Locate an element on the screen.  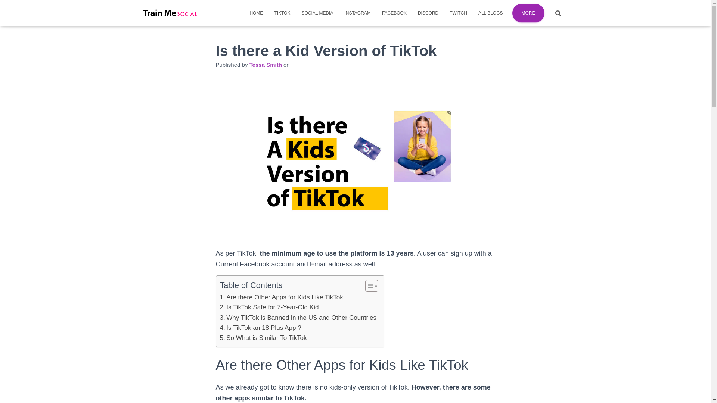
Social Media is located at coordinates (317, 13).